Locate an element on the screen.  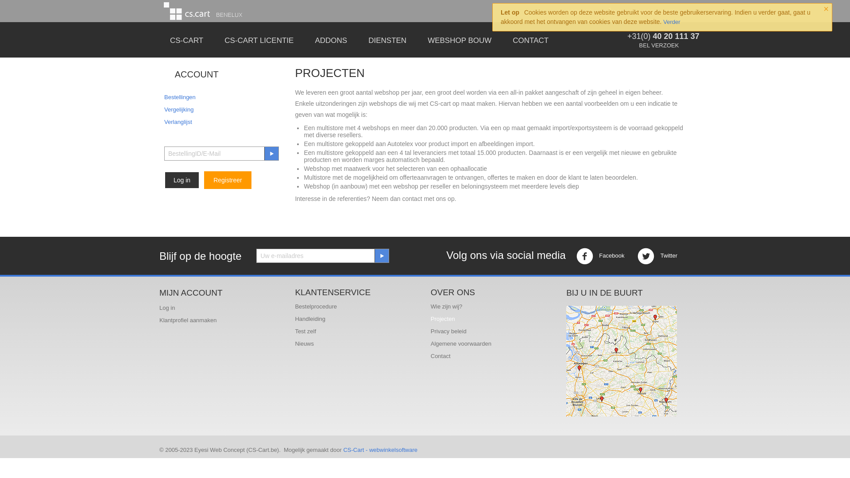
Bestellingen is located at coordinates (180, 97).